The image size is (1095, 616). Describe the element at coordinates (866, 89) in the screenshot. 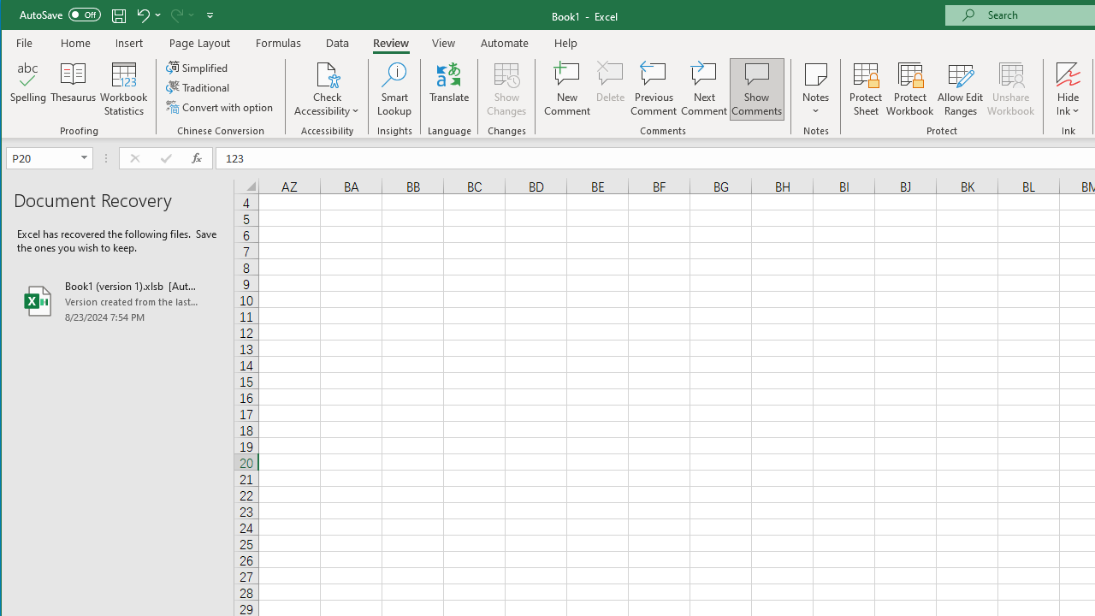

I see `Protect Sheet...` at that location.